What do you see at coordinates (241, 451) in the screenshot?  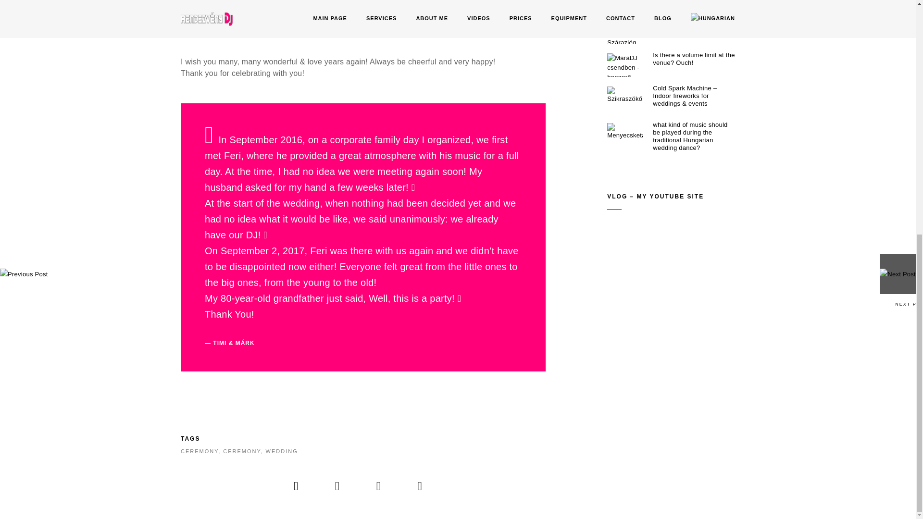 I see `CEREMONY` at bounding box center [241, 451].